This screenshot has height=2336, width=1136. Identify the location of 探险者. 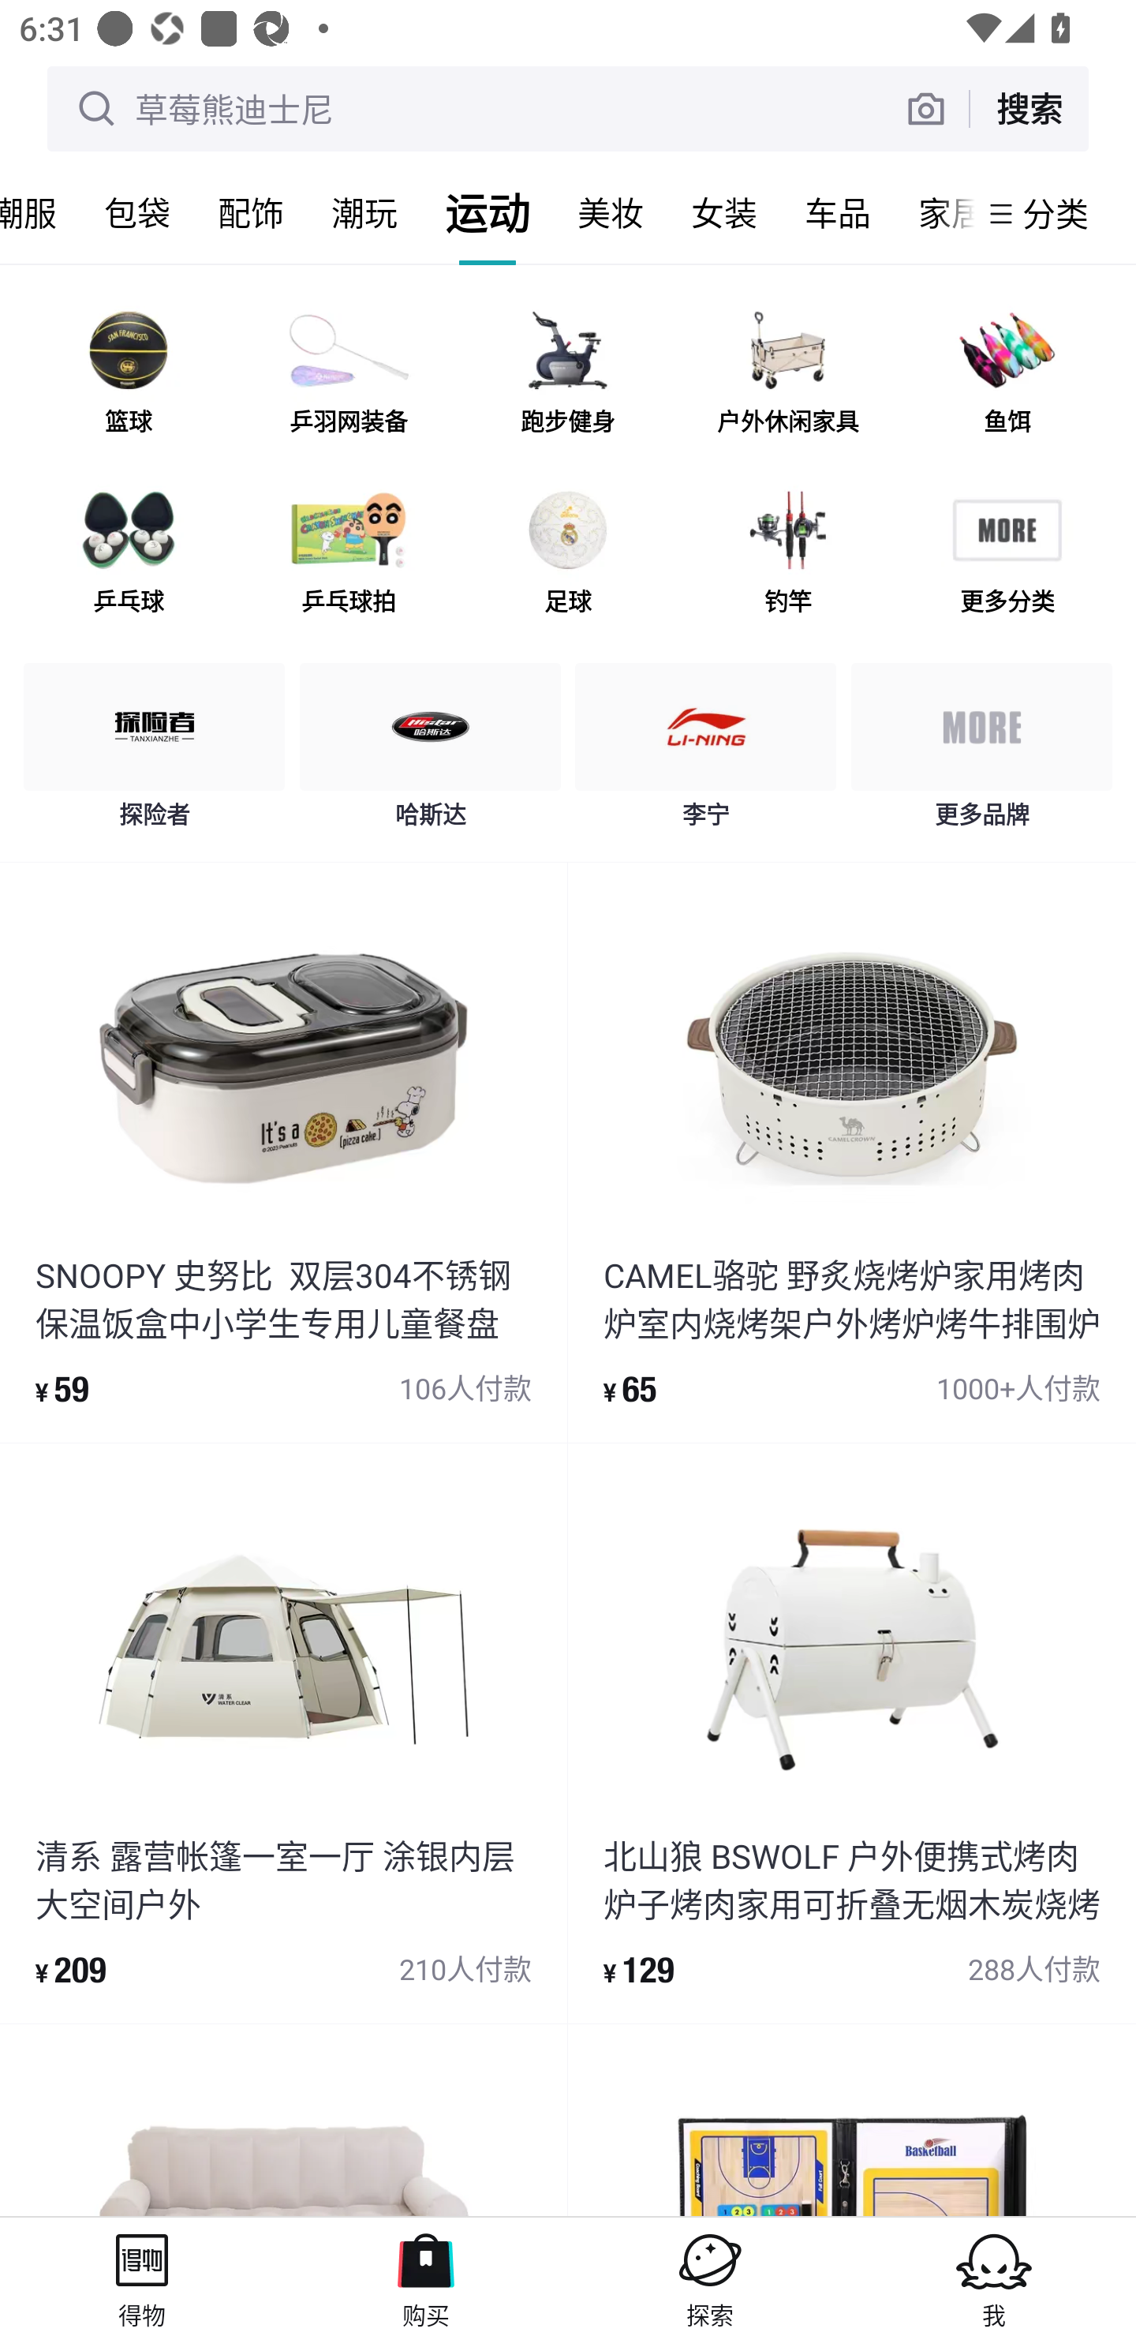
(155, 753).